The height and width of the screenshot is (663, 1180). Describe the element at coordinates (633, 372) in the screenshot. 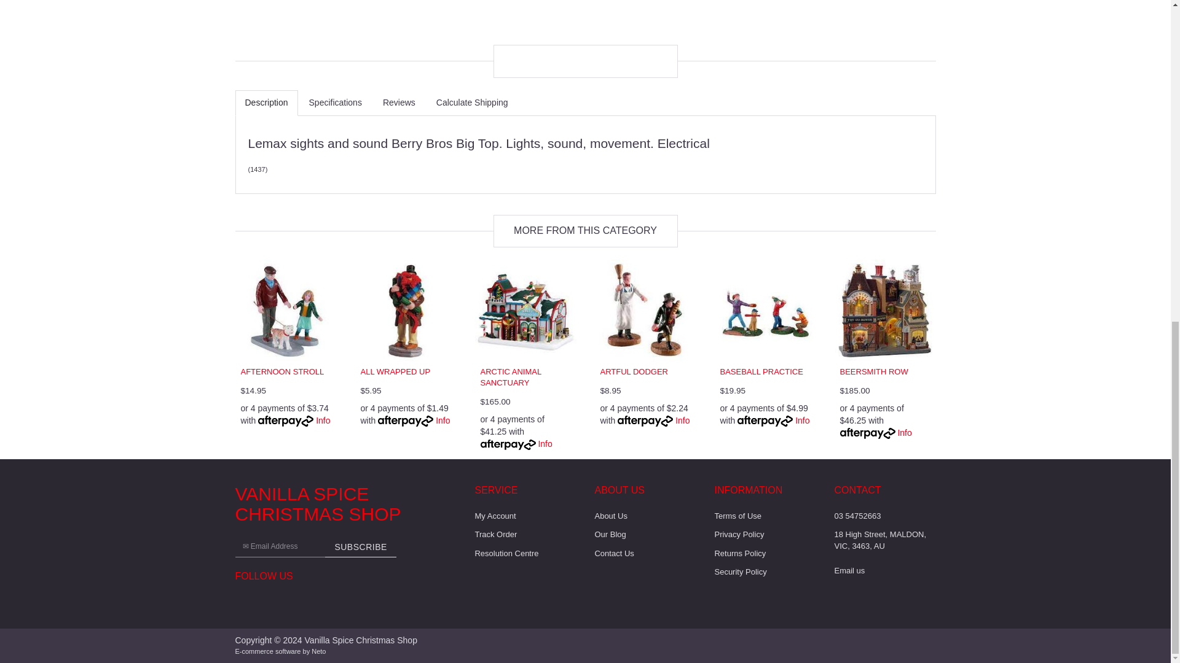

I see `Artful Dodger` at that location.